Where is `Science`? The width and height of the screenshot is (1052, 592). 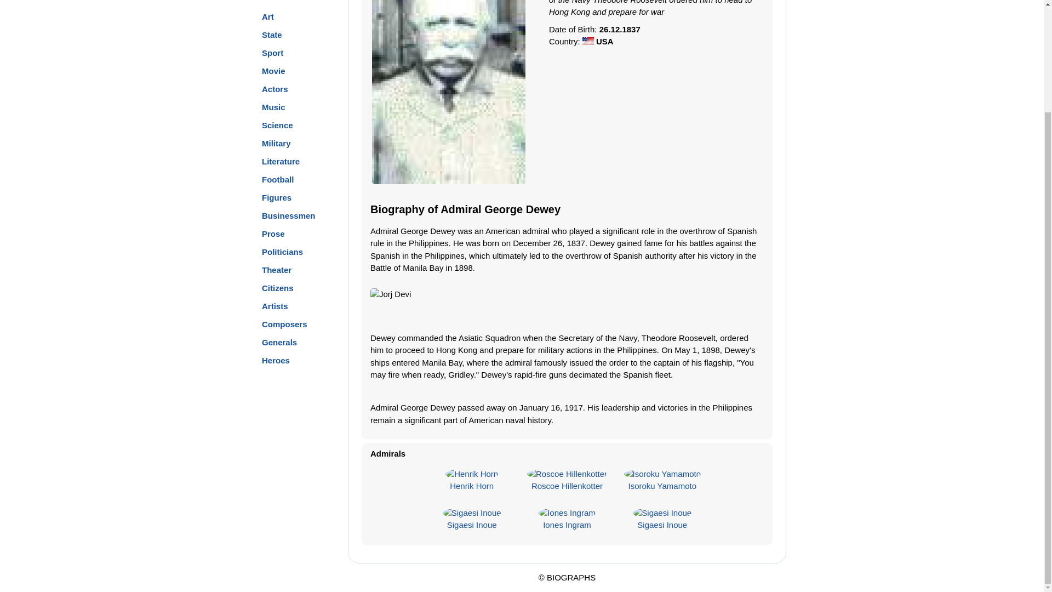 Science is located at coordinates (277, 125).